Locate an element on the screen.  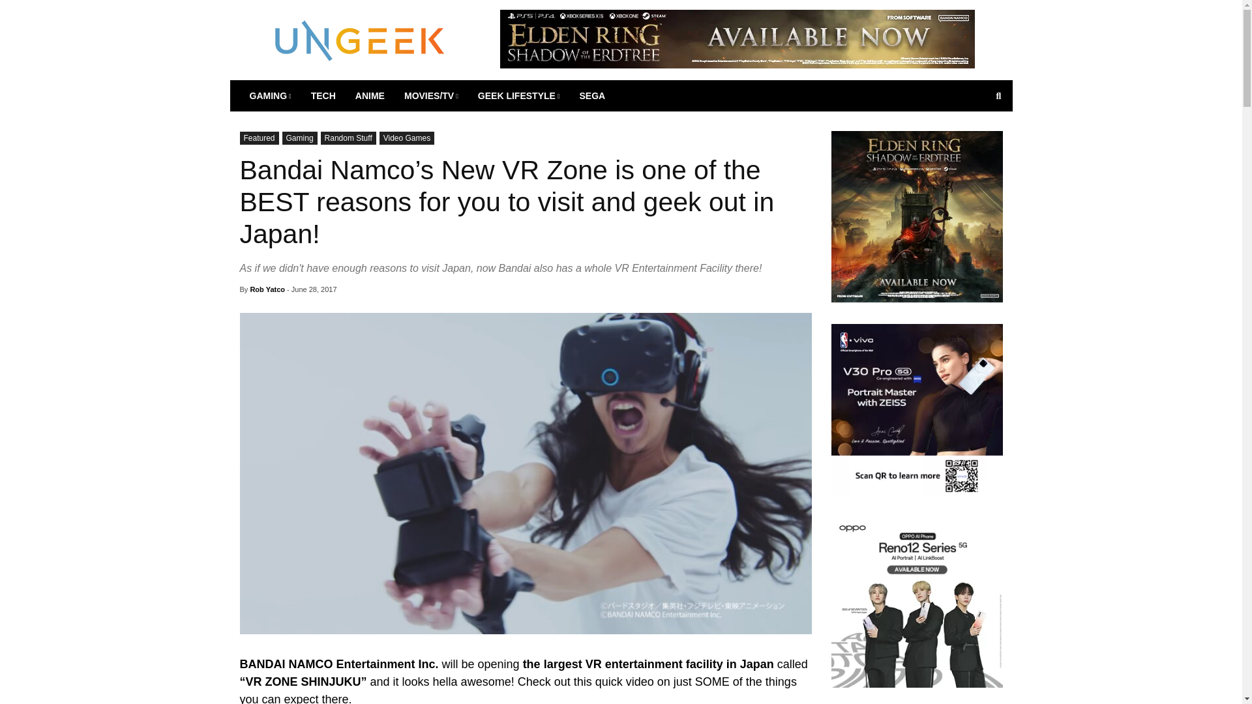
UnGeek is located at coordinates (360, 40).